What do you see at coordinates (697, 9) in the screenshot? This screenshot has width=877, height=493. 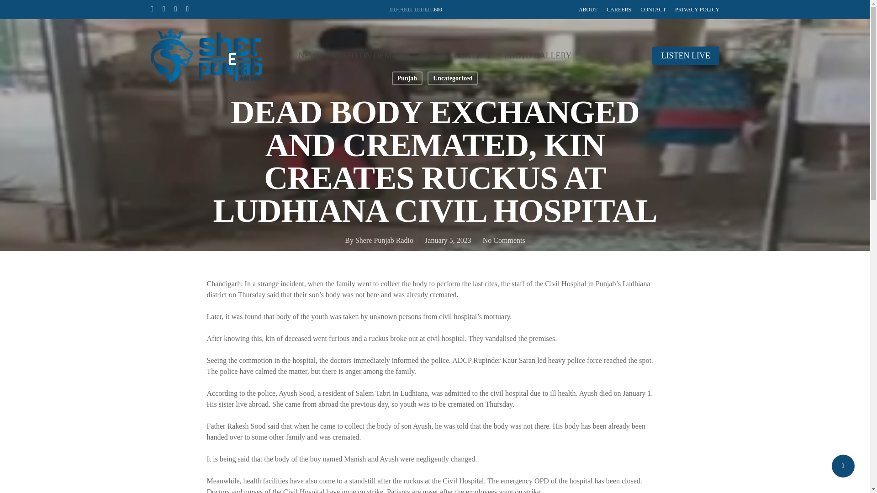 I see `PRIVACY POLICY` at bounding box center [697, 9].